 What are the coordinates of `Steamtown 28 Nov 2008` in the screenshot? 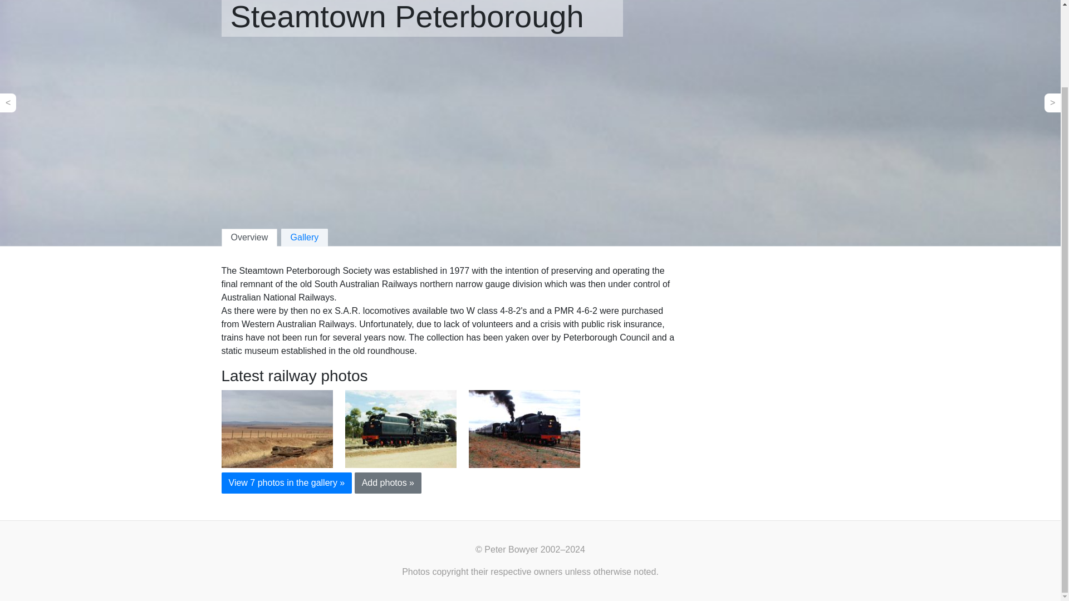 It's located at (277, 428).